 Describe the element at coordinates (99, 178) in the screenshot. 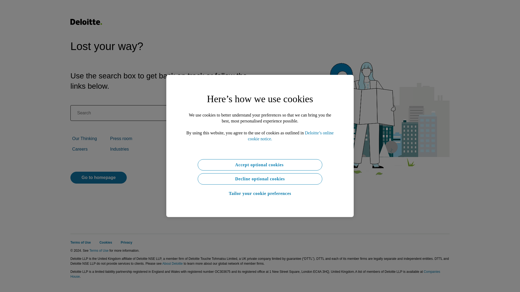

I see `Go to homepage` at that location.